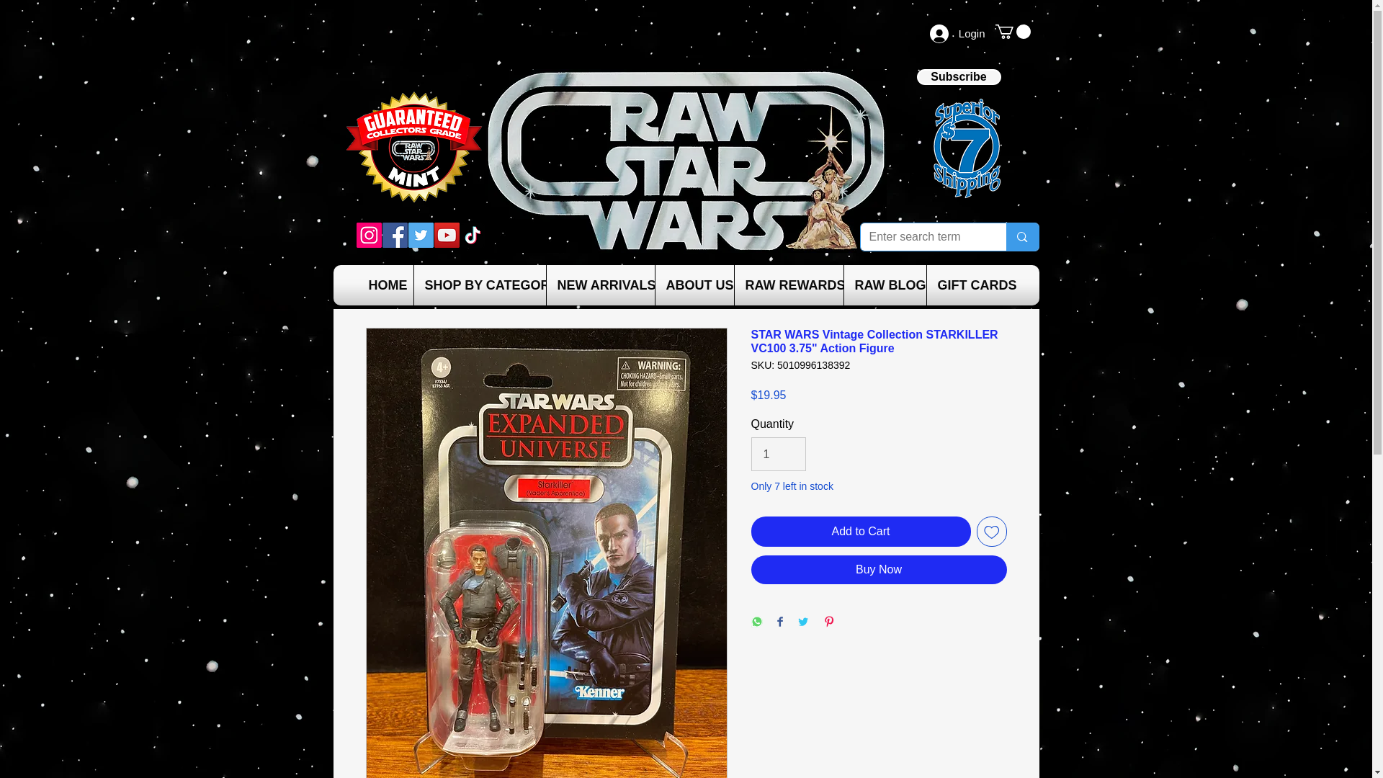 The image size is (1383, 778). What do you see at coordinates (385, 285) in the screenshot?
I see `HOME` at bounding box center [385, 285].